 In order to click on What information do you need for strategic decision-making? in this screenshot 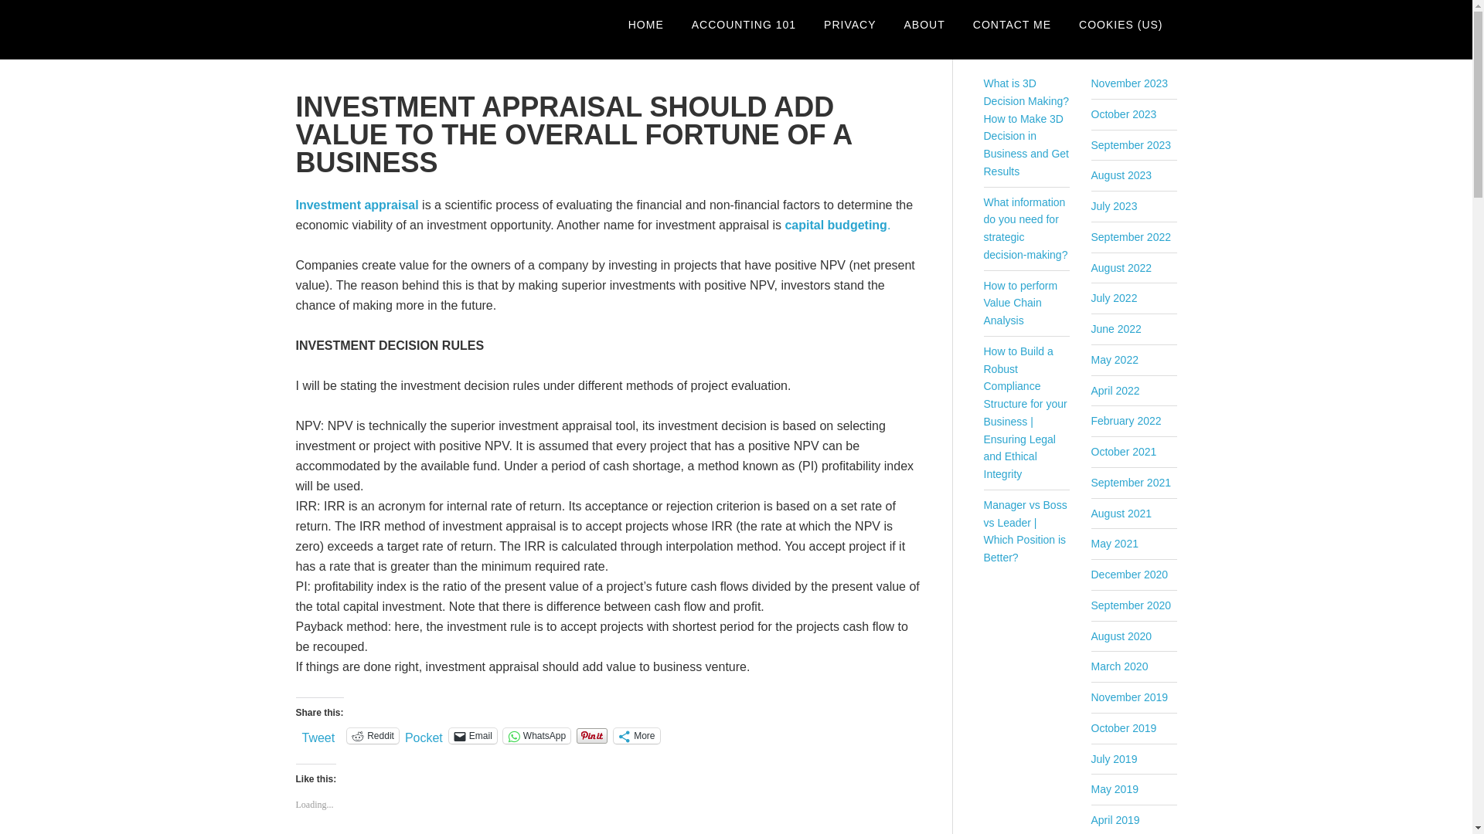, I will do `click(1025, 229)`.